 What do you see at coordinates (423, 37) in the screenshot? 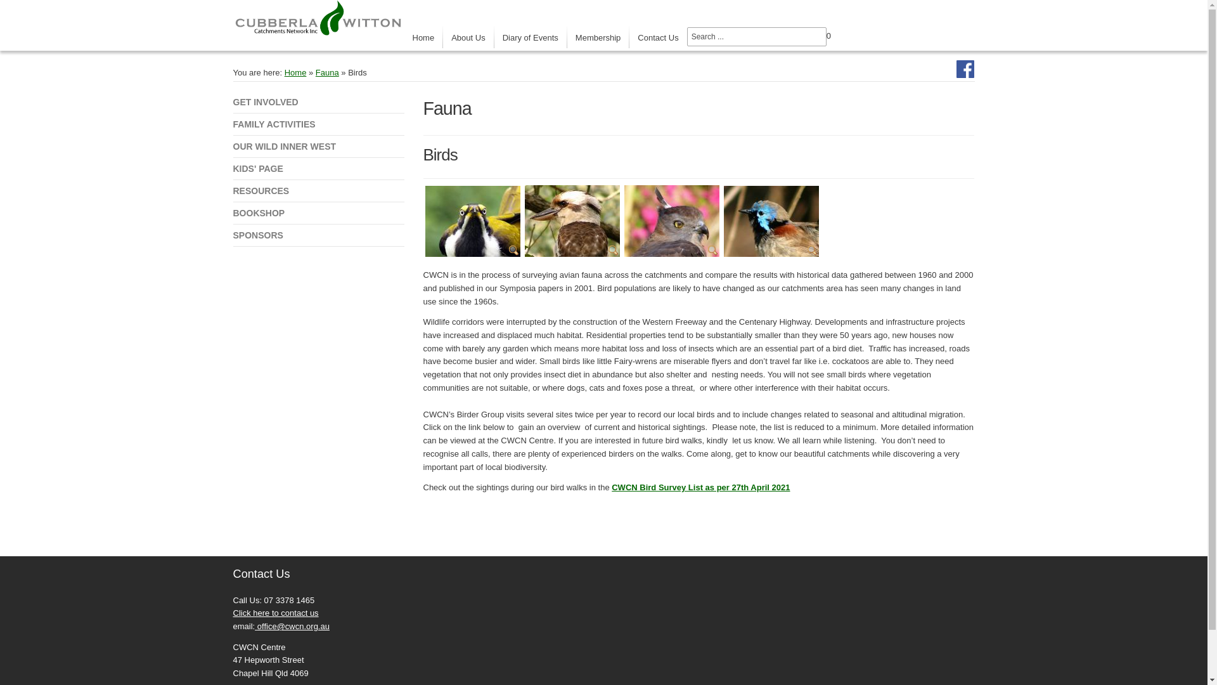
I see `Home` at bounding box center [423, 37].